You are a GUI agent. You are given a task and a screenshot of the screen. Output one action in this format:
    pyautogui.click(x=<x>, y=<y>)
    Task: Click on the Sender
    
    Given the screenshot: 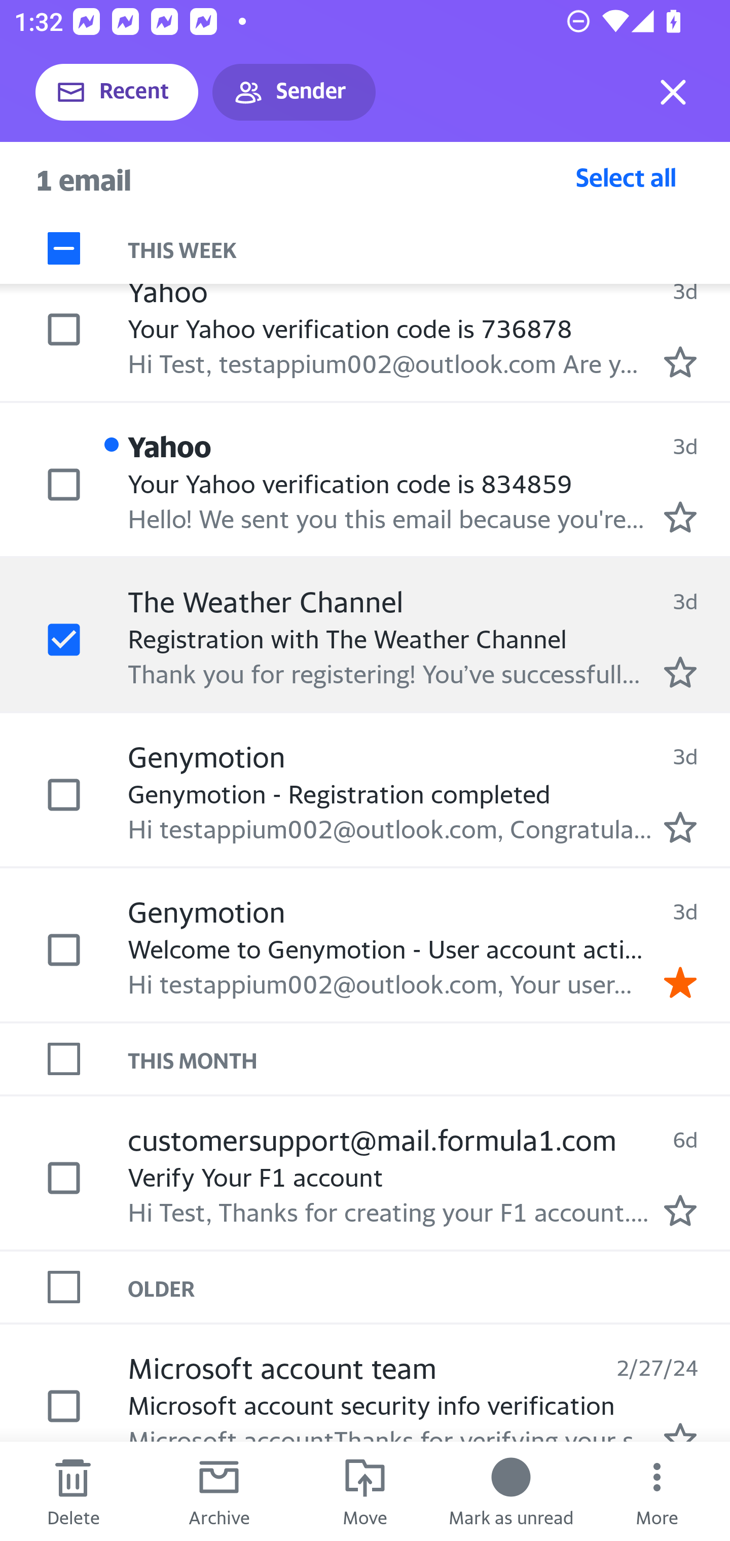 What is the action you would take?
    pyautogui.click(x=294, y=92)
    